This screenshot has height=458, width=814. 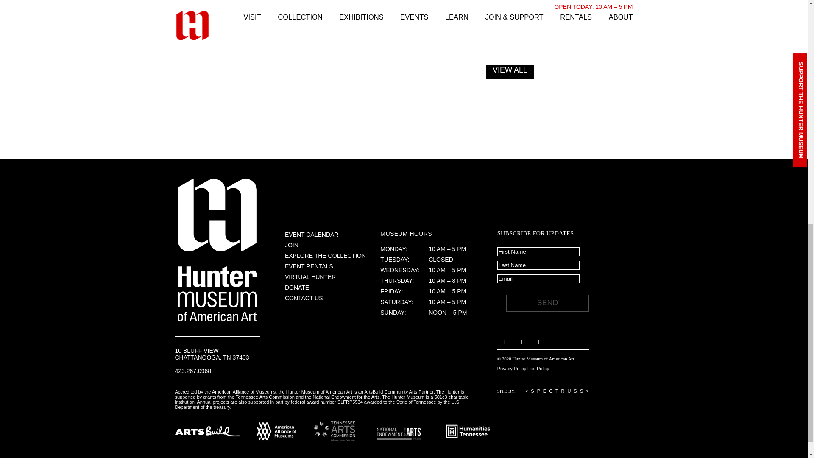 What do you see at coordinates (547, 303) in the screenshot?
I see `SEND` at bounding box center [547, 303].